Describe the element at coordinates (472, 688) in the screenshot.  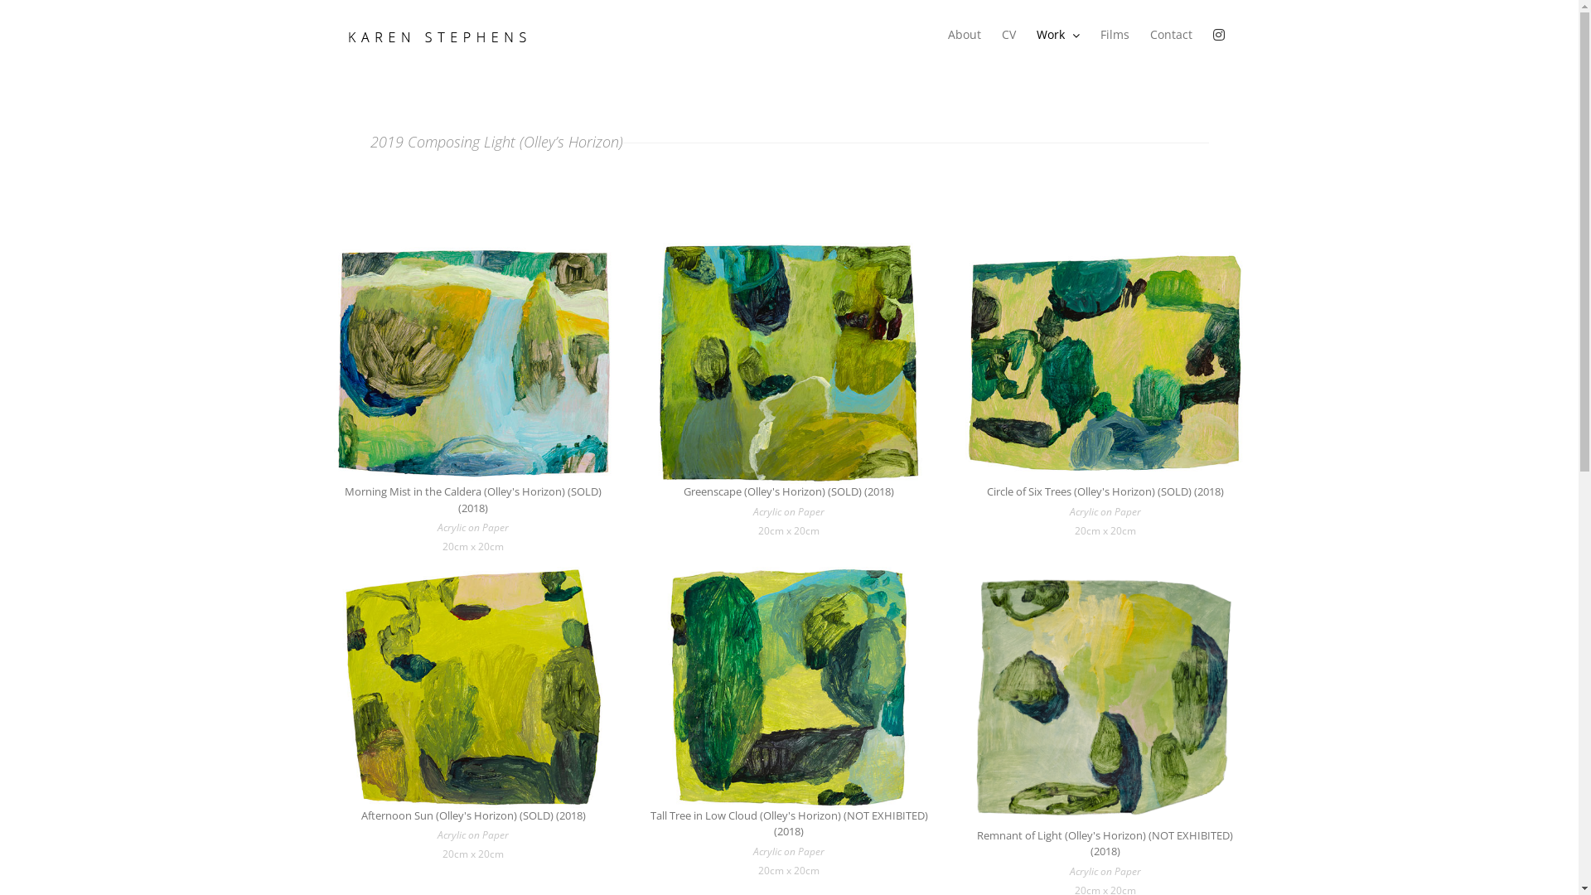
I see `Afternoon Sun (Olley's Horizon) (SOLD)` at that location.